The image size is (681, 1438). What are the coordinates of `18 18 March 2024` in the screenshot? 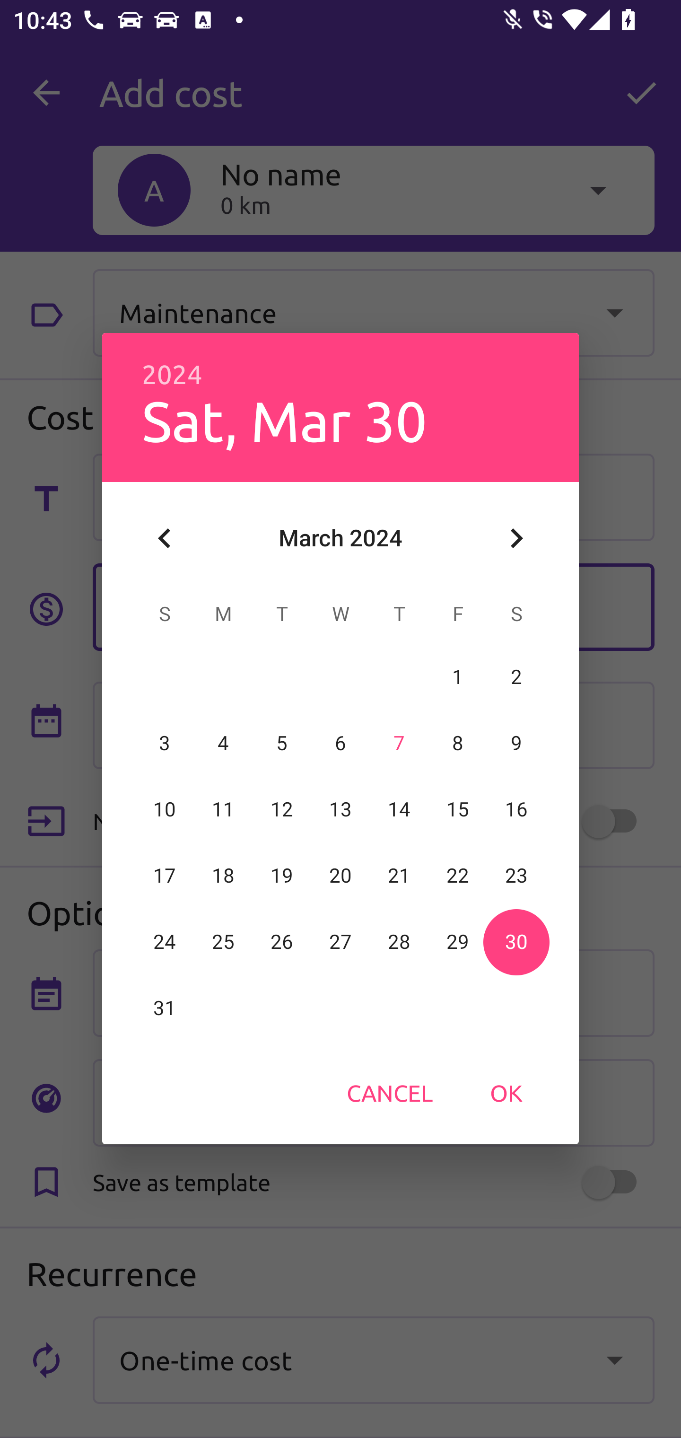 It's located at (223, 876).